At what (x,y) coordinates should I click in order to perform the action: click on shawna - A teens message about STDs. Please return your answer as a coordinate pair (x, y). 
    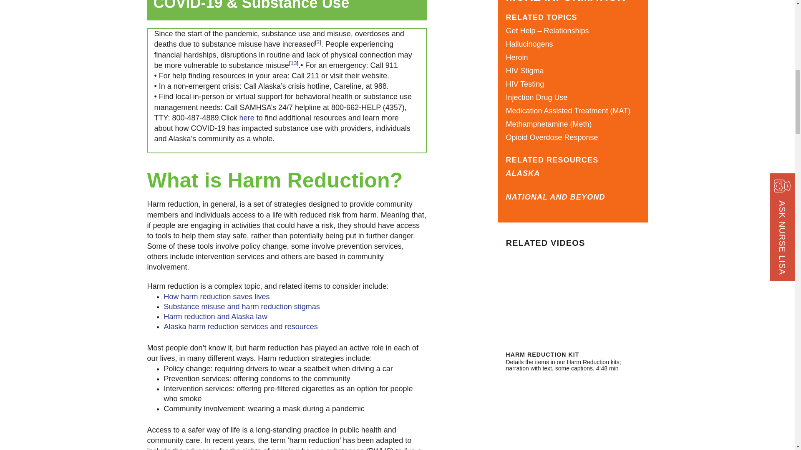
    Looking at the image, I should click on (572, 412).